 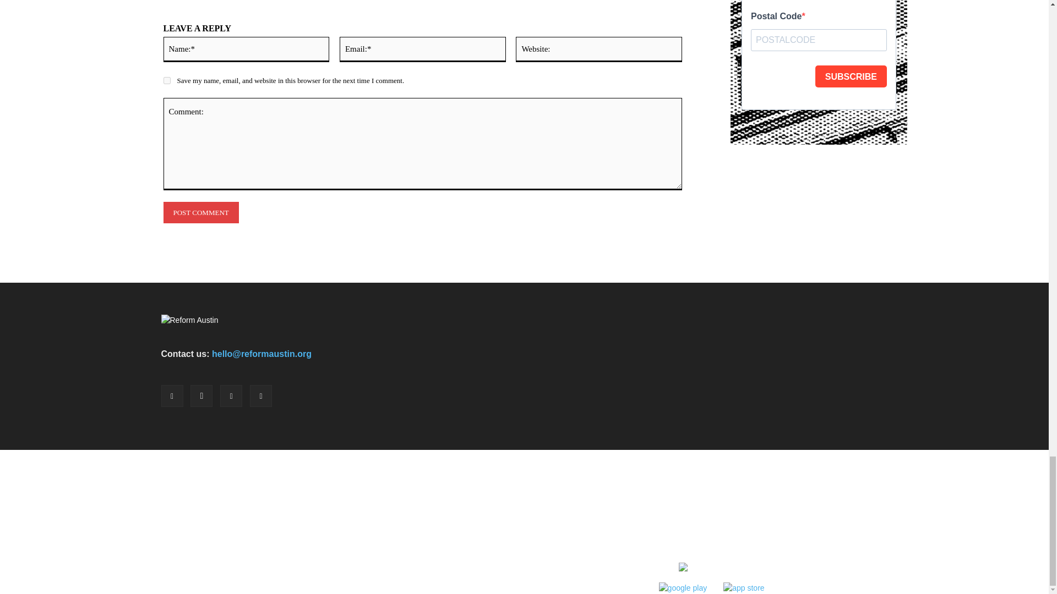 What do you see at coordinates (166, 80) in the screenshot?
I see `yes` at bounding box center [166, 80].